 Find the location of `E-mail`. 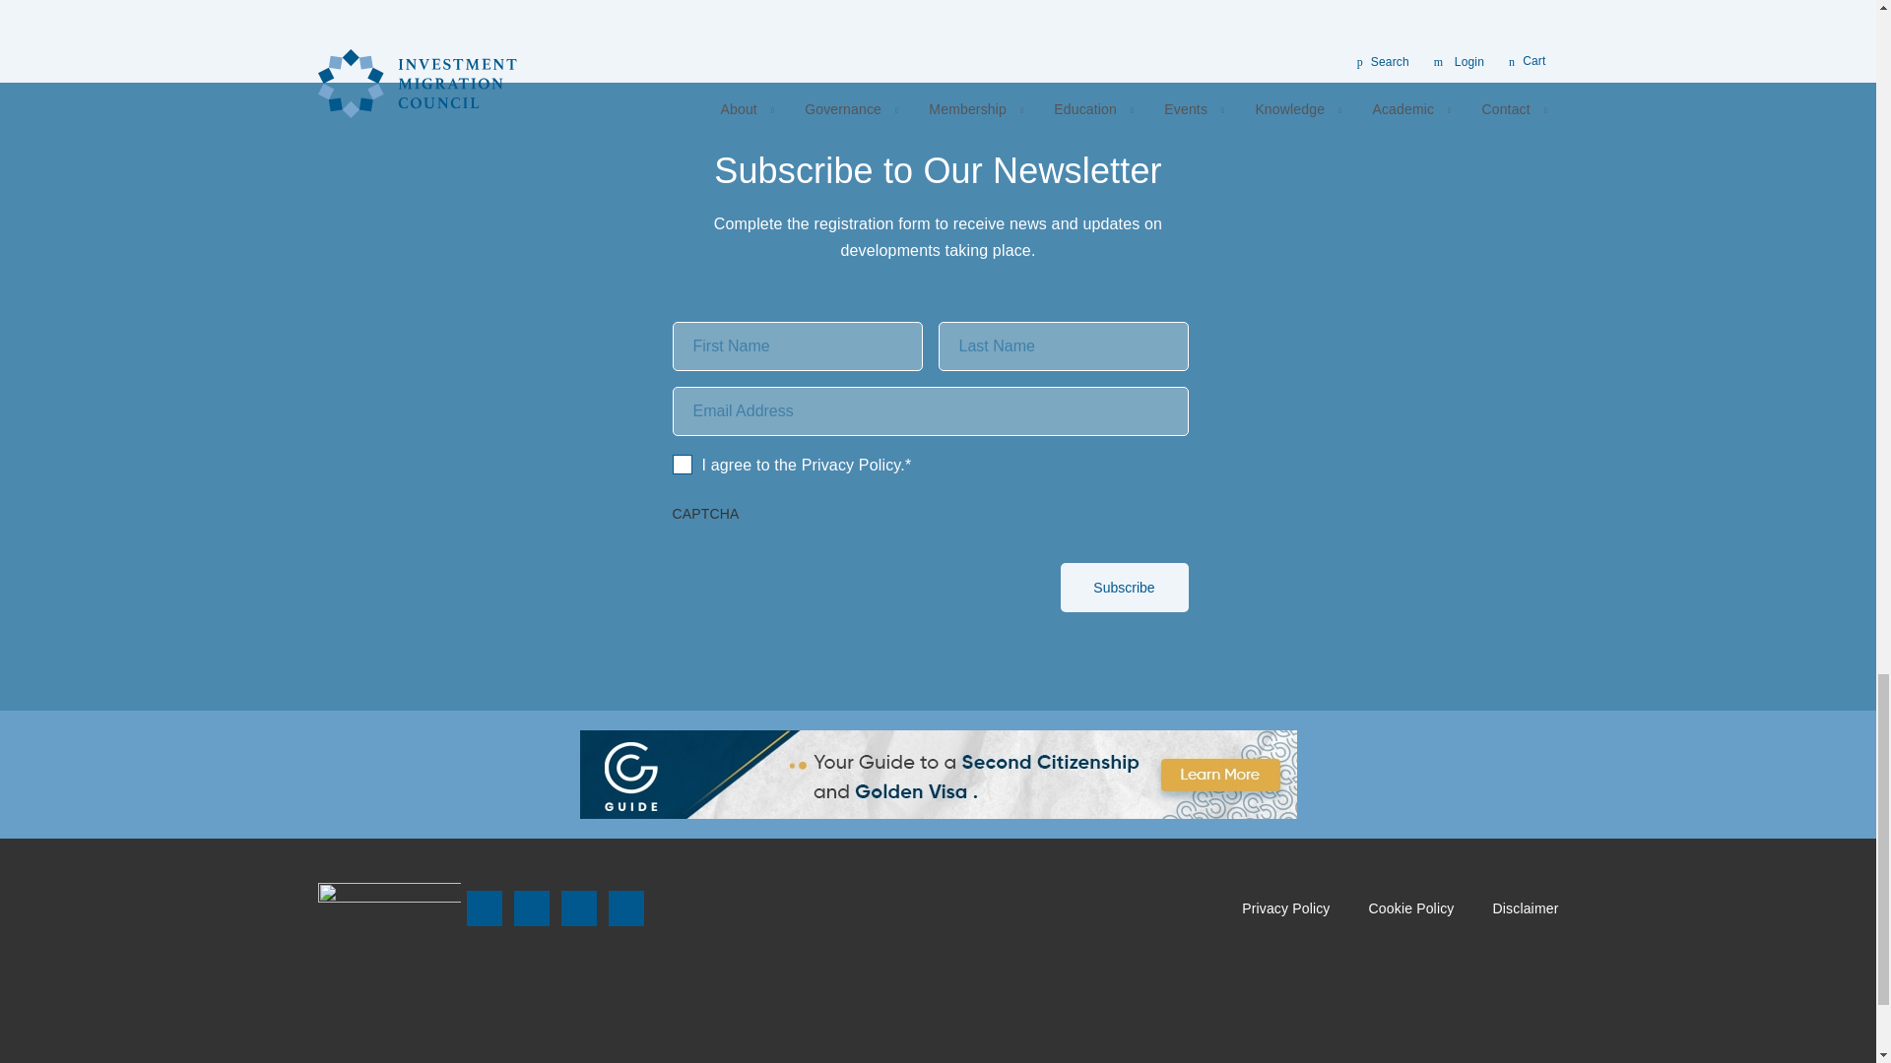

E-mail is located at coordinates (624, 907).